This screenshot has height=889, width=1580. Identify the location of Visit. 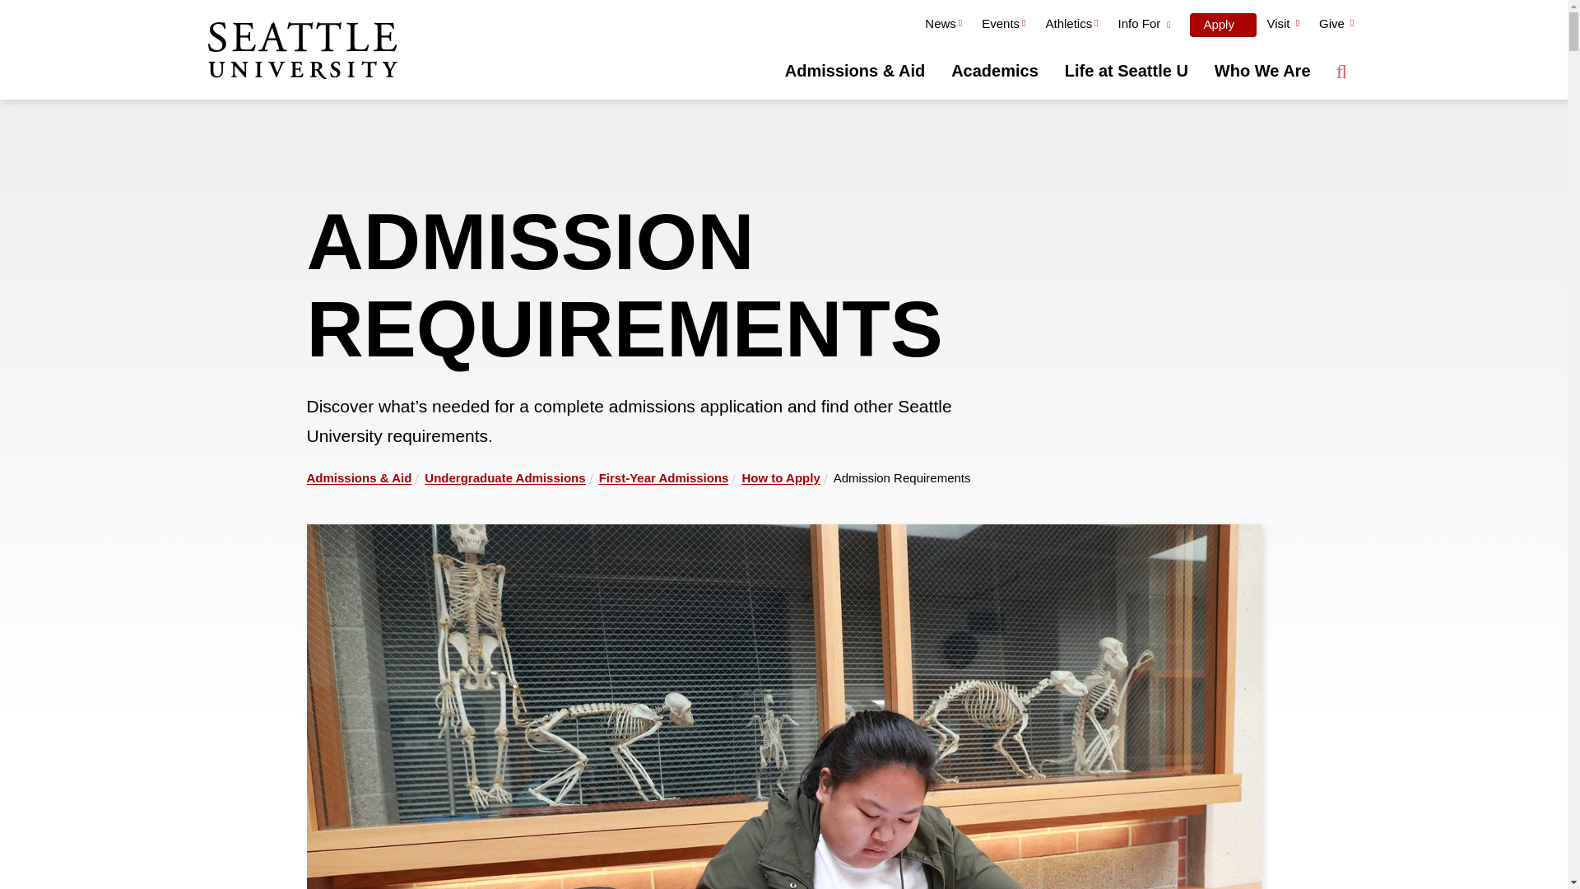
(1282, 26).